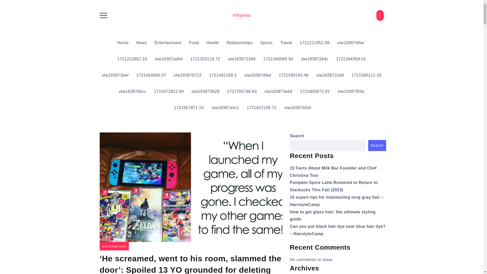 The height and width of the screenshot is (274, 487). Describe the element at coordinates (142, 43) in the screenshot. I see `News` at that location.